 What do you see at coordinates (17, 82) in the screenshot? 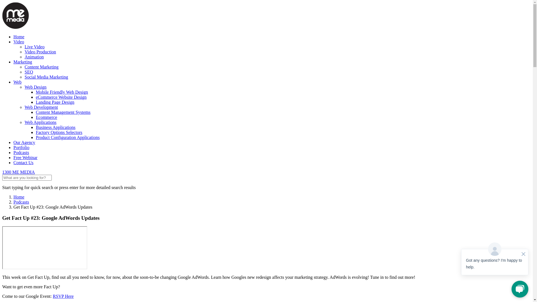
I see `Web` at bounding box center [17, 82].